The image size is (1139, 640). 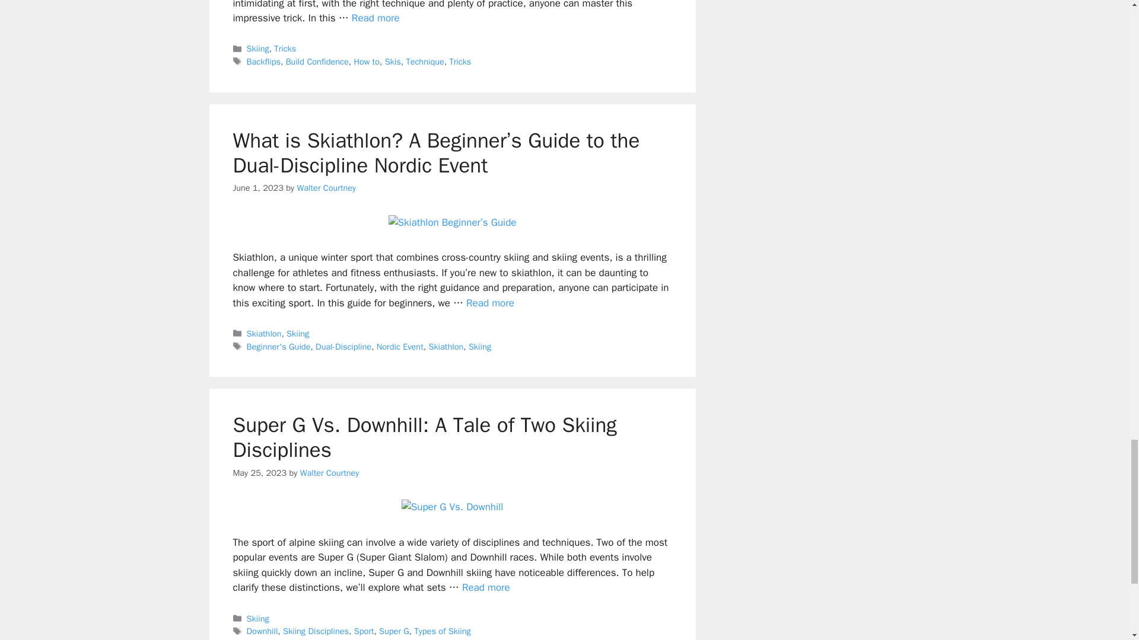 I want to click on Backflips, so click(x=263, y=62).